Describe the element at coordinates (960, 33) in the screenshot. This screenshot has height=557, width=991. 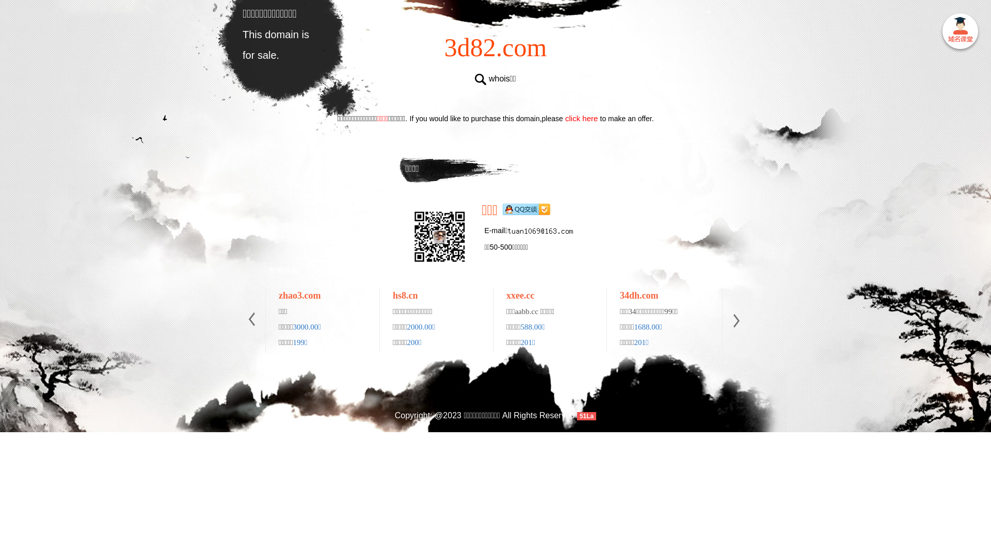
I see ` ` at that location.